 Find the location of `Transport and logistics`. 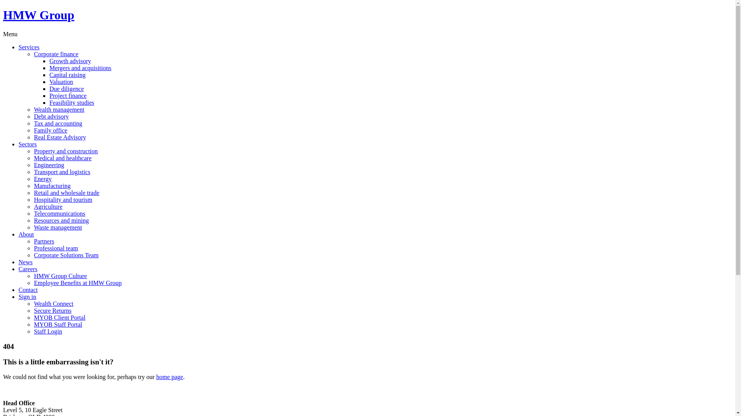

Transport and logistics is located at coordinates (62, 172).